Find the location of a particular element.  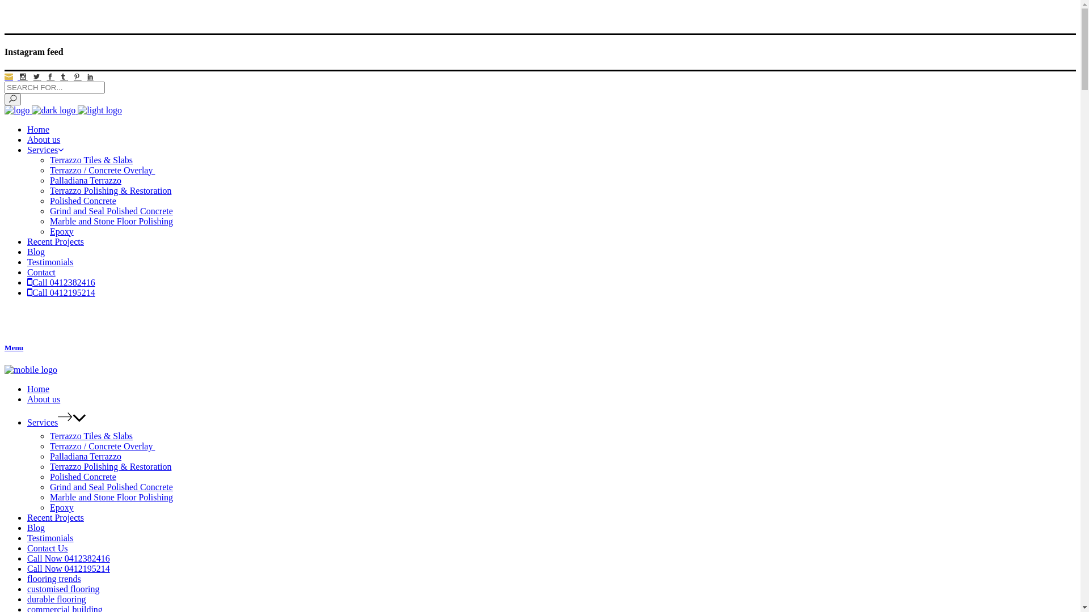

Palladiana Terrazzo is located at coordinates (86, 457).